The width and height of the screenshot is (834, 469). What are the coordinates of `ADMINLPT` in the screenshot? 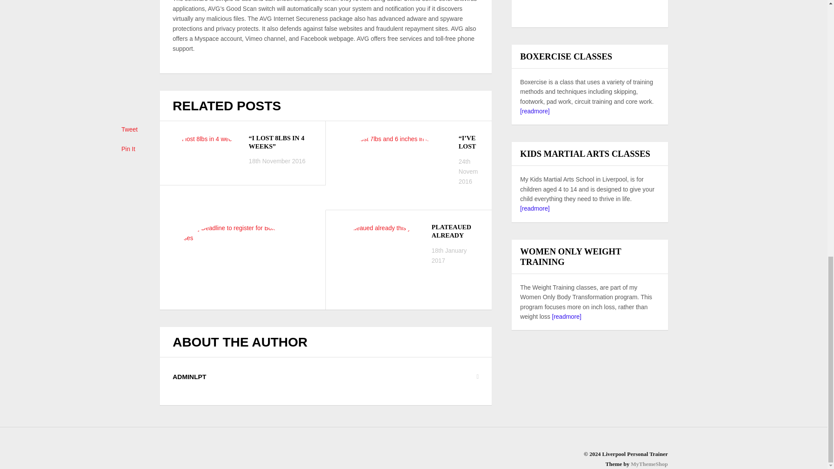 It's located at (189, 376).